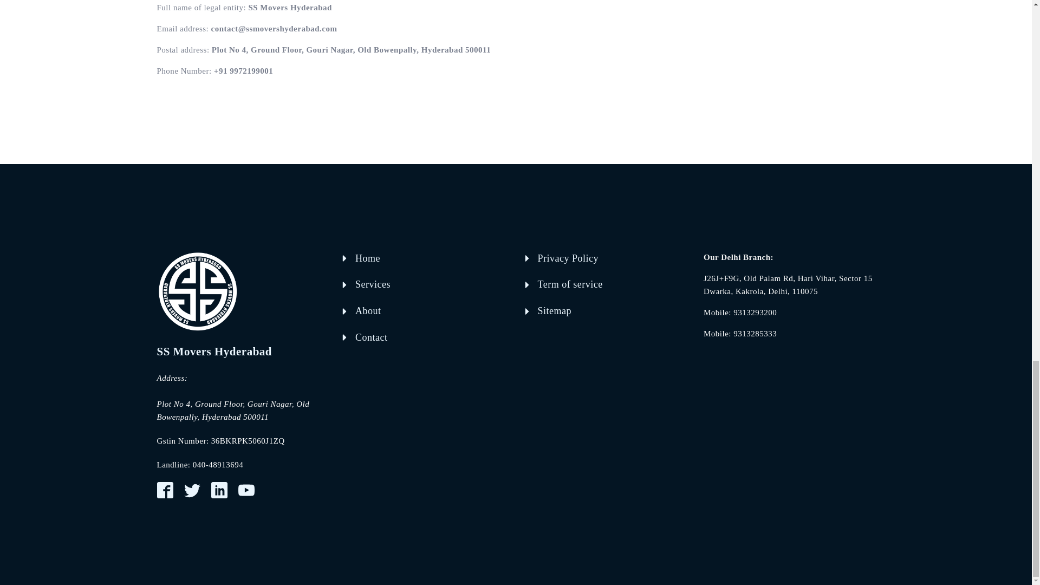 The width and height of the screenshot is (1040, 585). I want to click on Term of service, so click(570, 284).